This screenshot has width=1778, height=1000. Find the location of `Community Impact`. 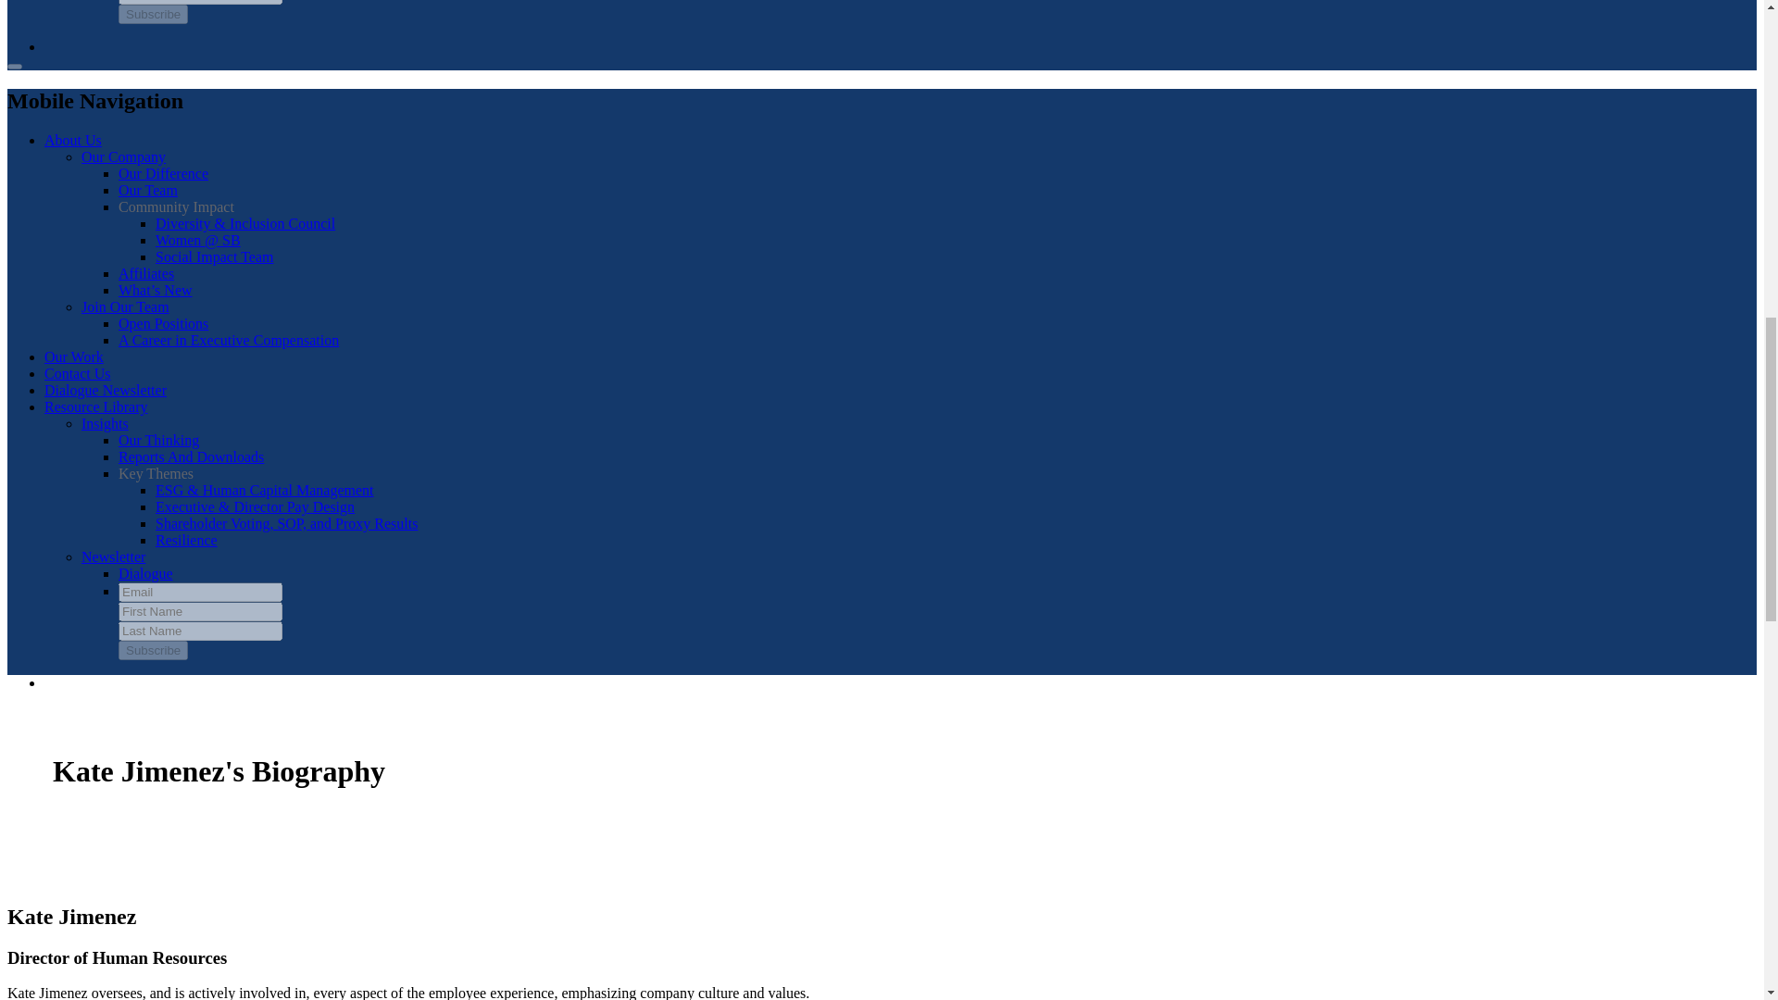

Community Impact is located at coordinates (176, 206).